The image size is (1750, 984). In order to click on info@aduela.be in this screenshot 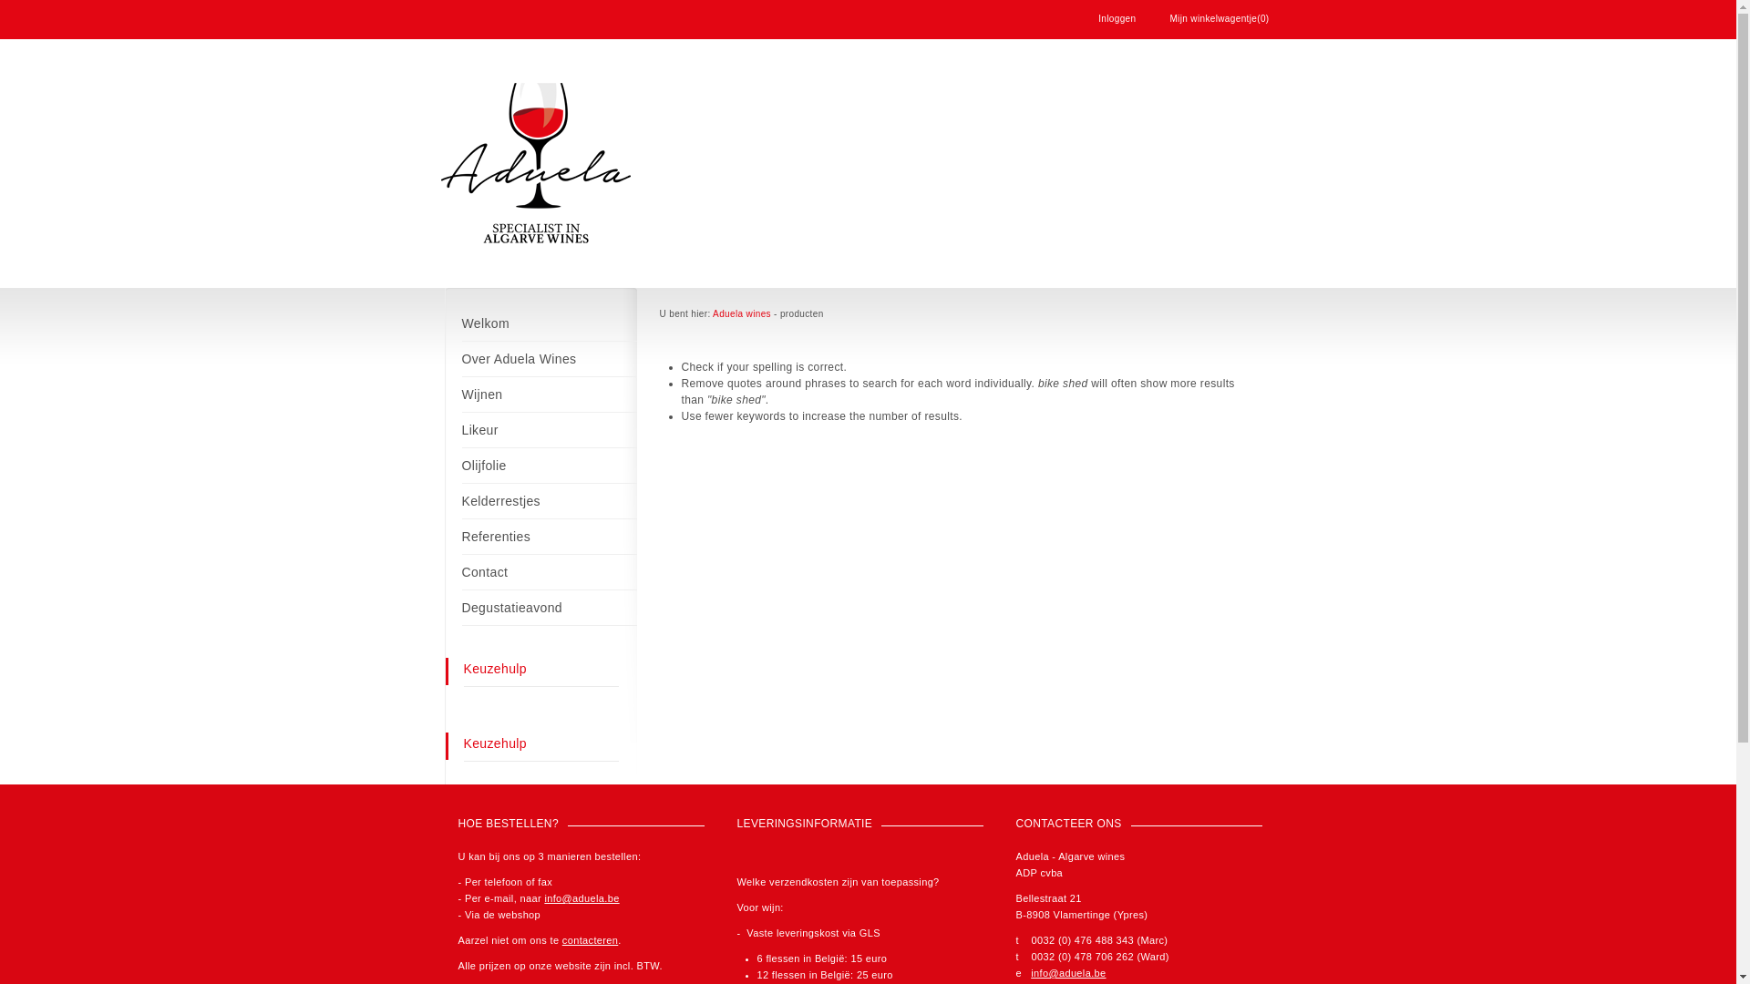, I will do `click(582, 898)`.